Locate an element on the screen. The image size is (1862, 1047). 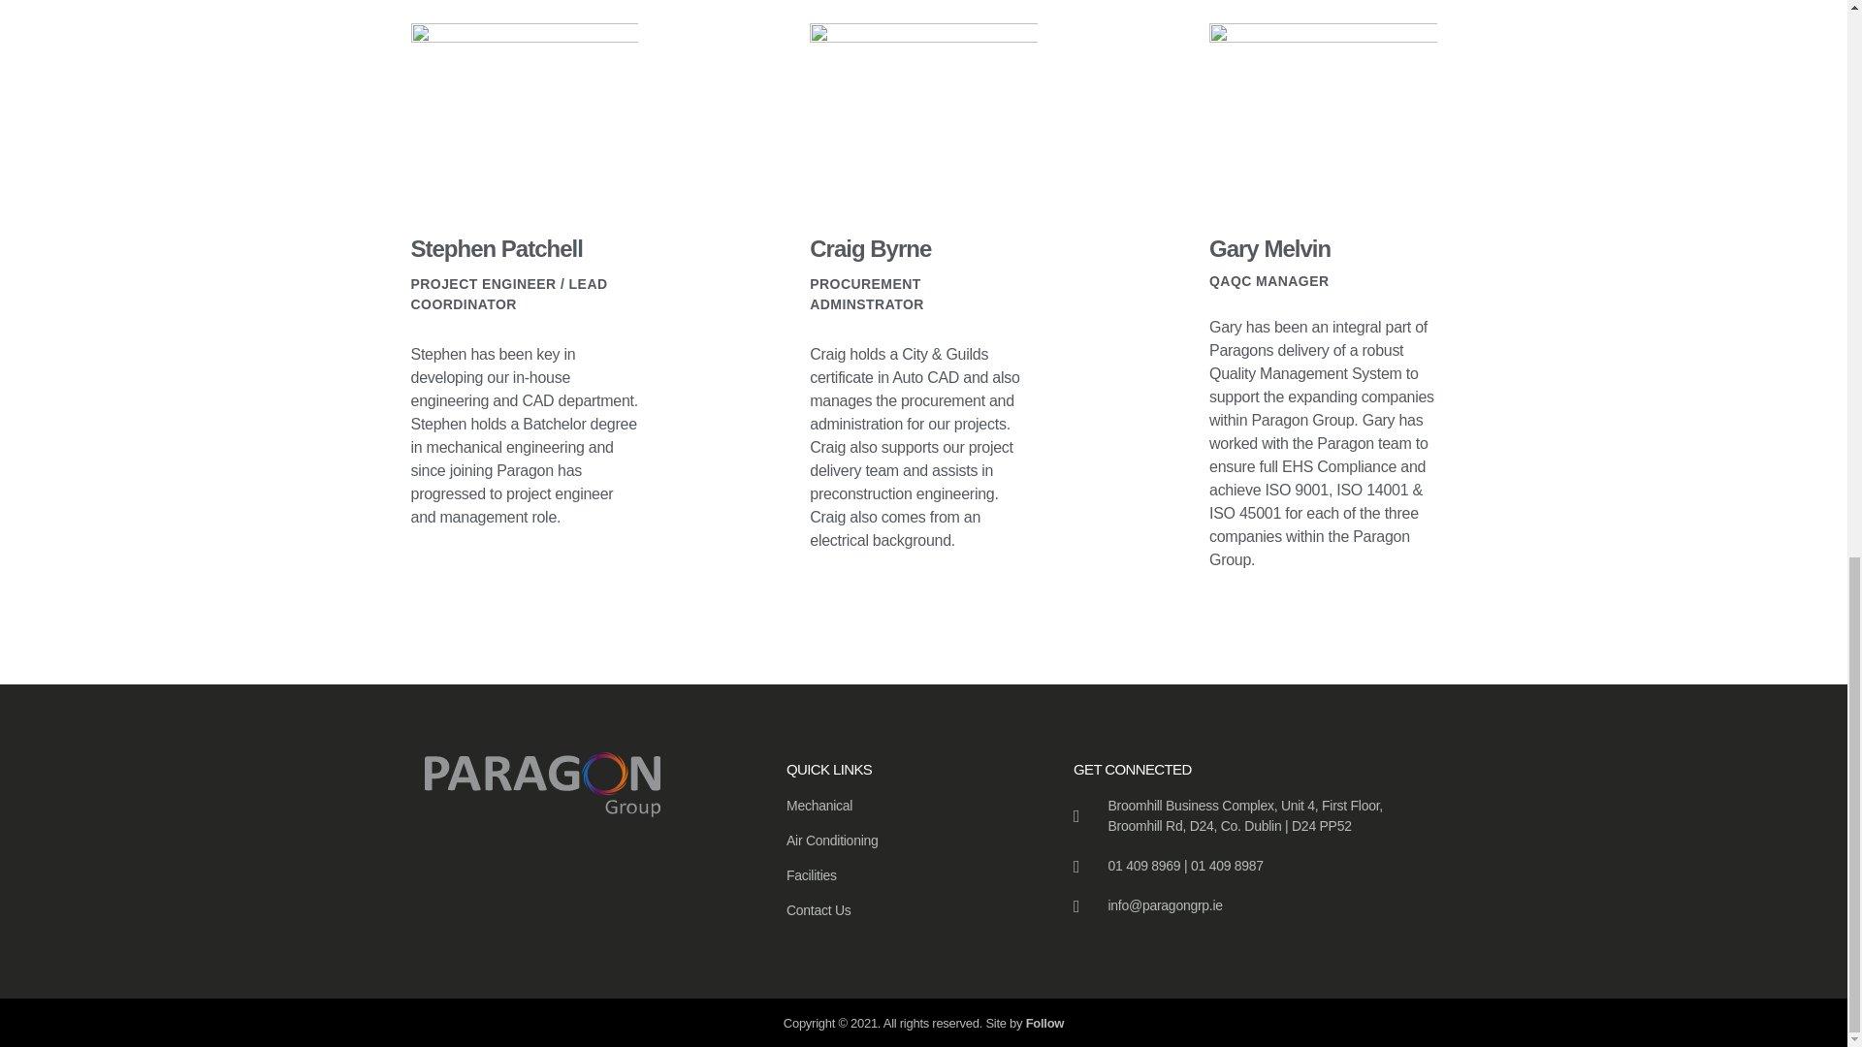
Contact Us is located at coordinates (890, 910).